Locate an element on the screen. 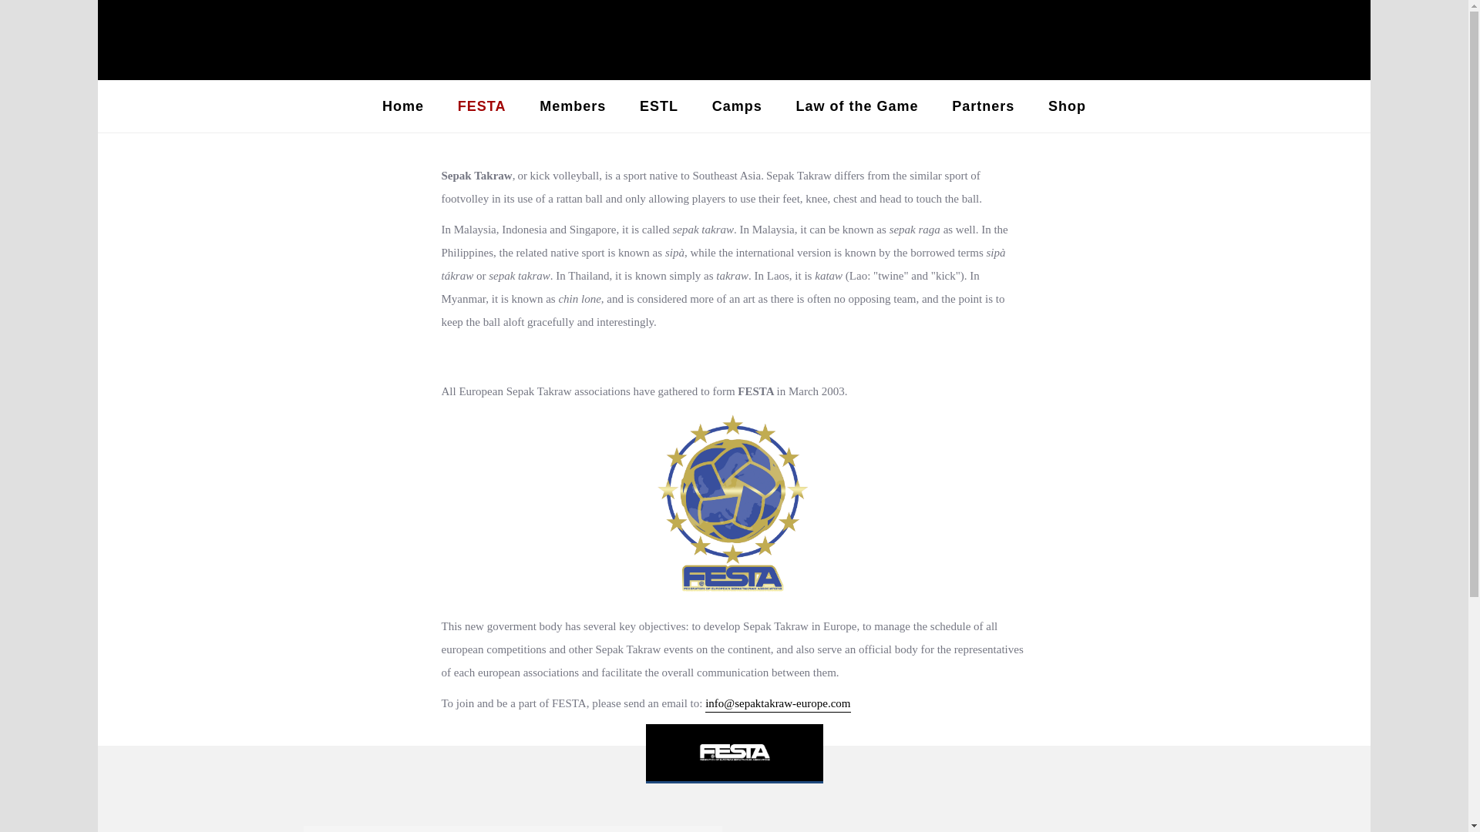 The width and height of the screenshot is (1480, 832). FESTA is located at coordinates (483, 106).